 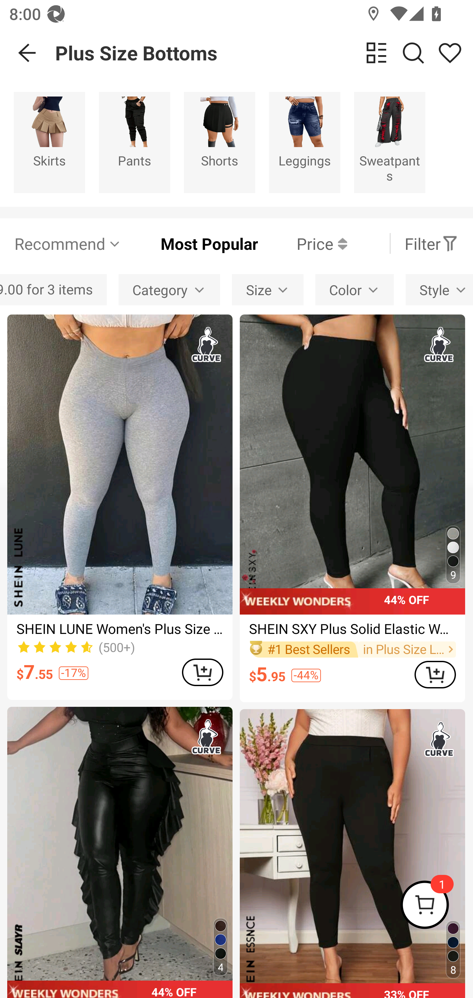 I want to click on ADD TO CART, so click(x=435, y=674).